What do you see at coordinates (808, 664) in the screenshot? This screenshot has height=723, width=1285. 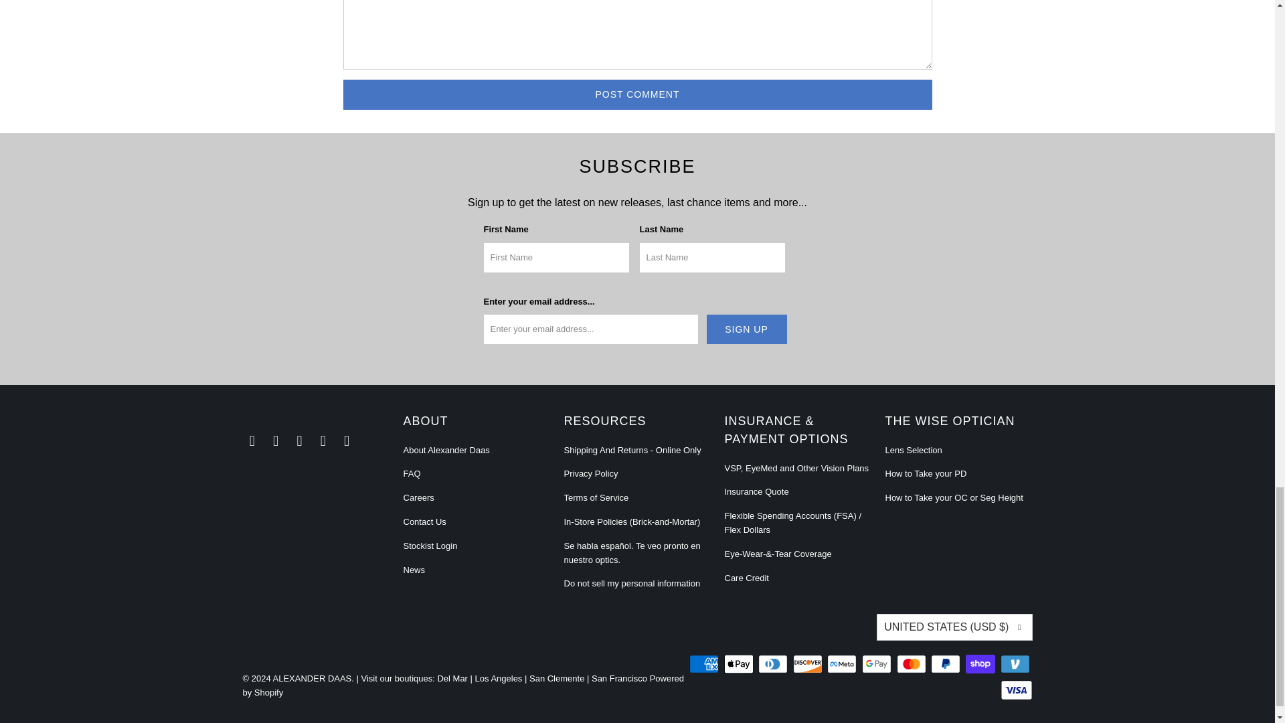 I see `Discover` at bounding box center [808, 664].